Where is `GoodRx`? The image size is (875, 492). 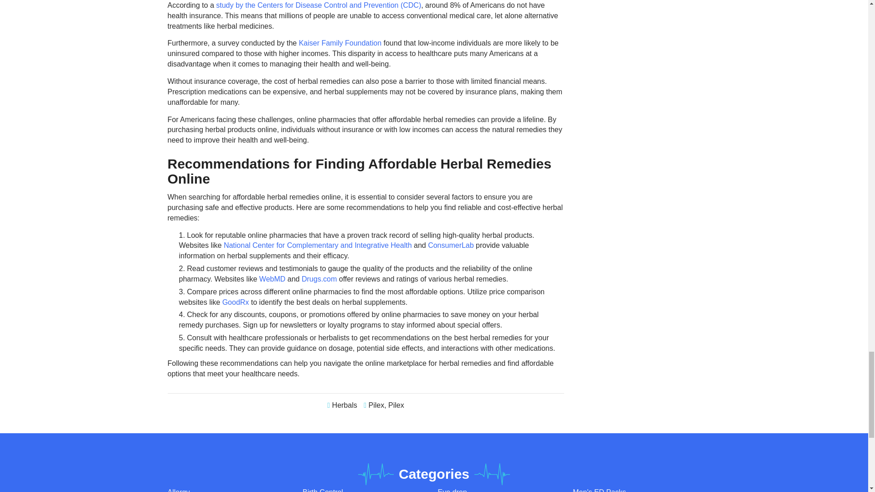 GoodRx is located at coordinates (236, 302).